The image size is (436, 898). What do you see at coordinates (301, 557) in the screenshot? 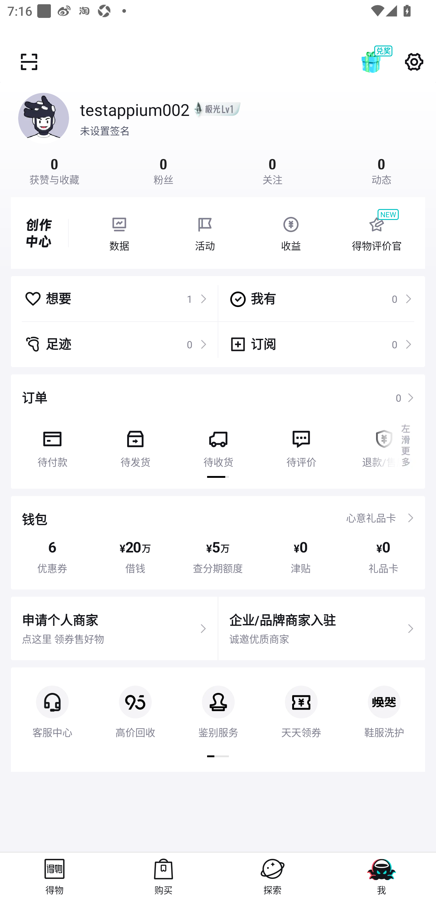
I see `¥ 0 津贴` at bounding box center [301, 557].